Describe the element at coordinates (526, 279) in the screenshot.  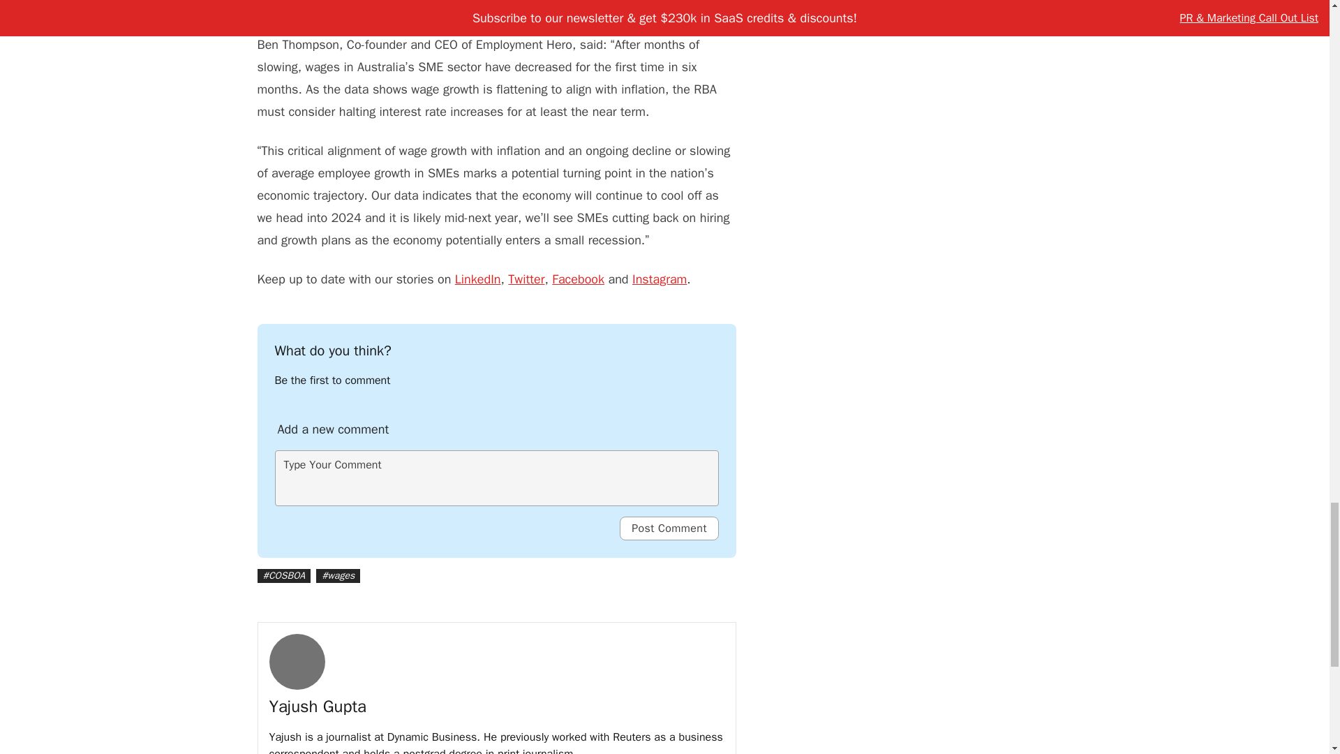
I see `Twitter` at that location.